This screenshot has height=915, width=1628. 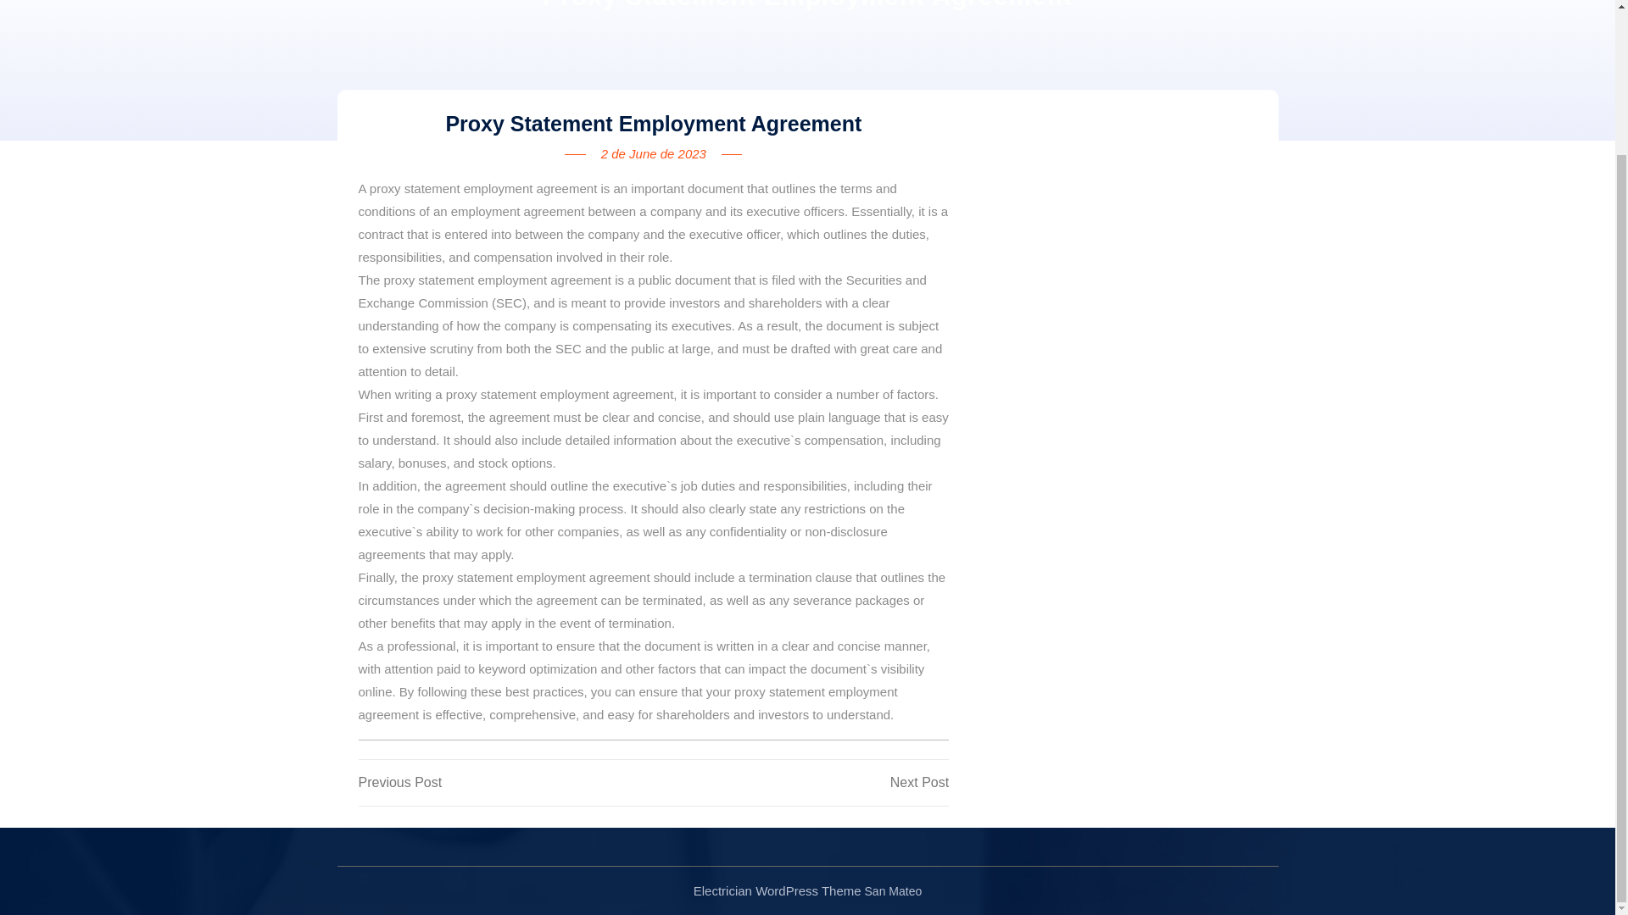 I want to click on Electrician WordPress Theme, so click(x=505, y=783).